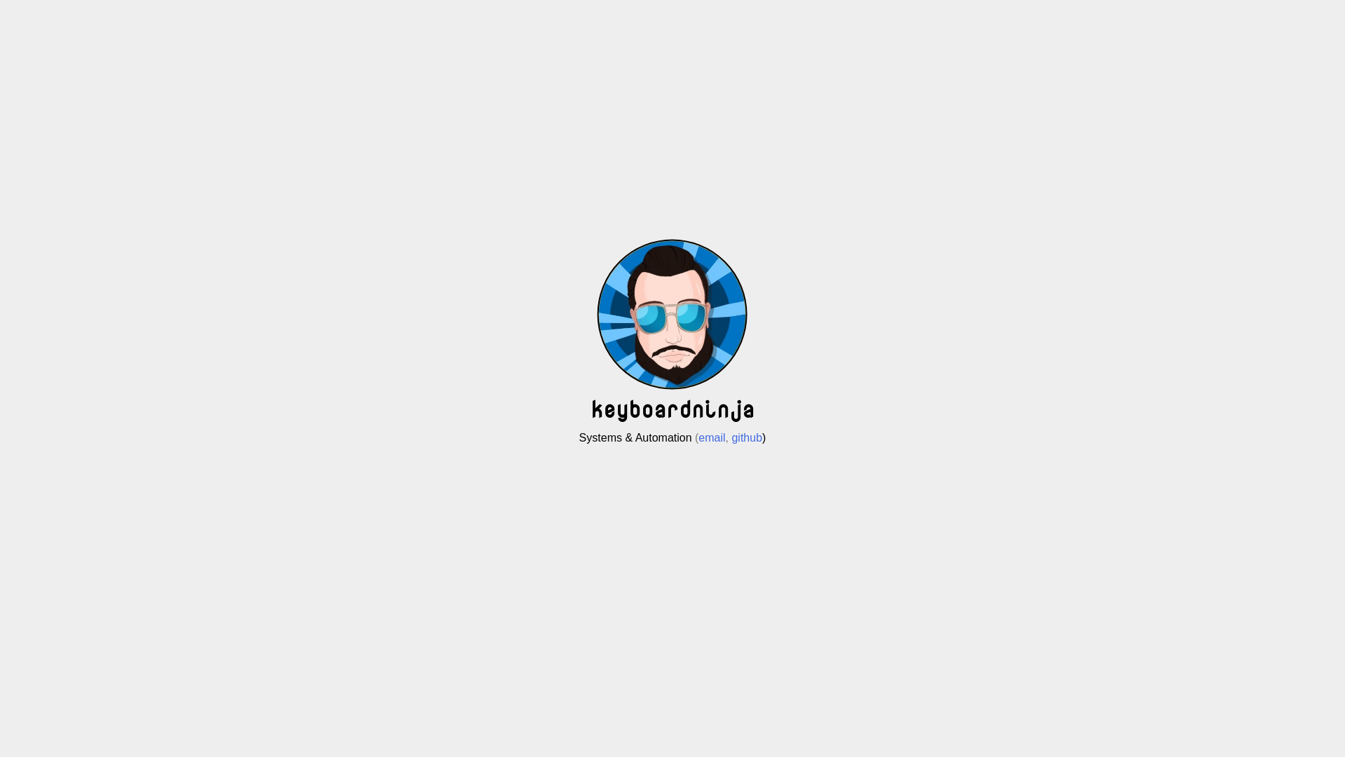 This screenshot has width=1345, height=757. What do you see at coordinates (712, 437) in the screenshot?
I see `email` at bounding box center [712, 437].